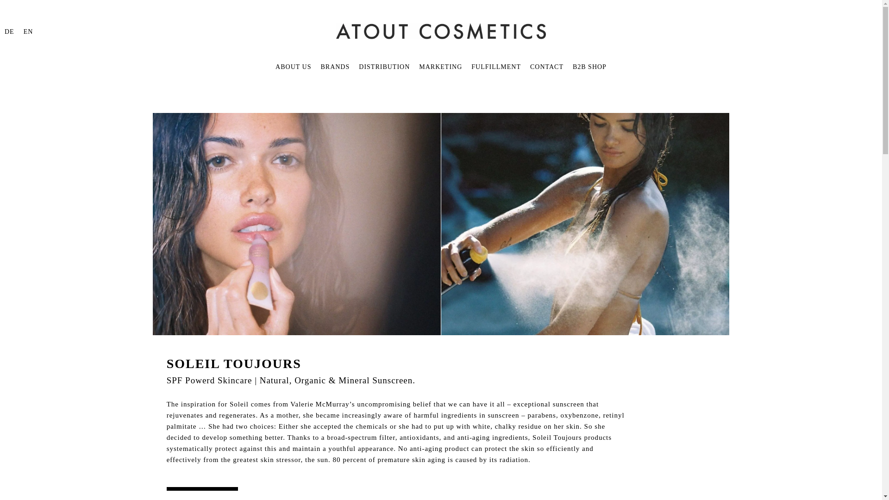 The height and width of the screenshot is (500, 889). Describe the element at coordinates (29, 31) in the screenshot. I see `EN` at that location.